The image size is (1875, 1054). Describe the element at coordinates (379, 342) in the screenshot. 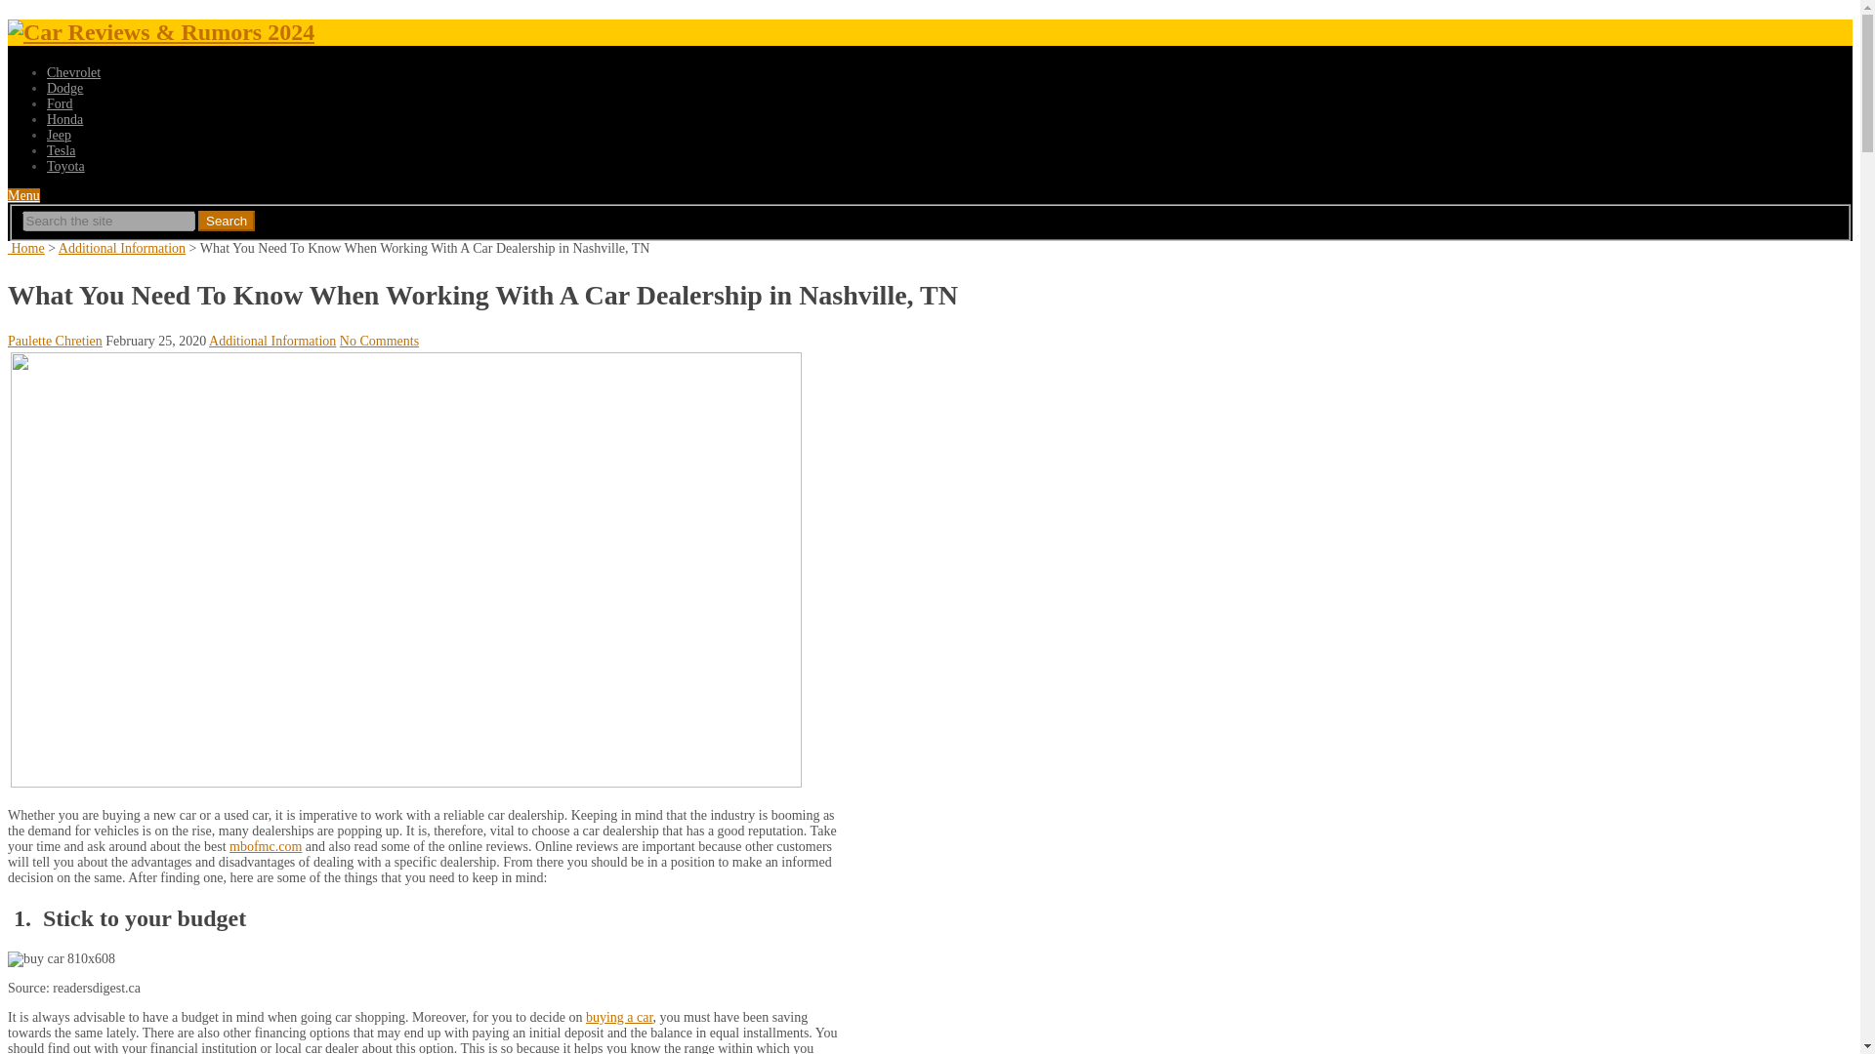

I see `No Comments` at that location.